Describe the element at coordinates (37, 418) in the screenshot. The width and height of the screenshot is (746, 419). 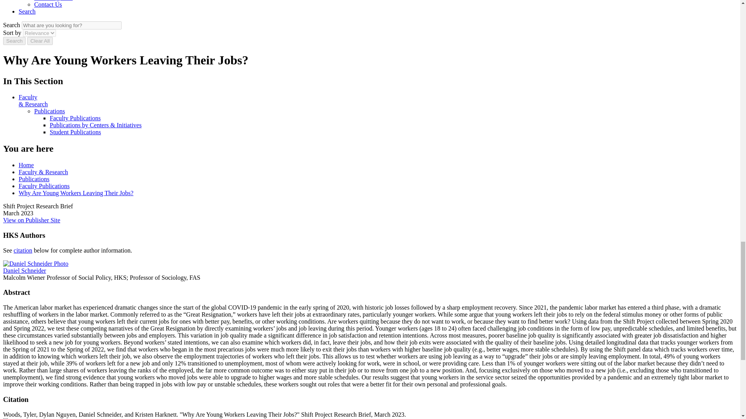
I see `Harvard Kennedy School` at that location.